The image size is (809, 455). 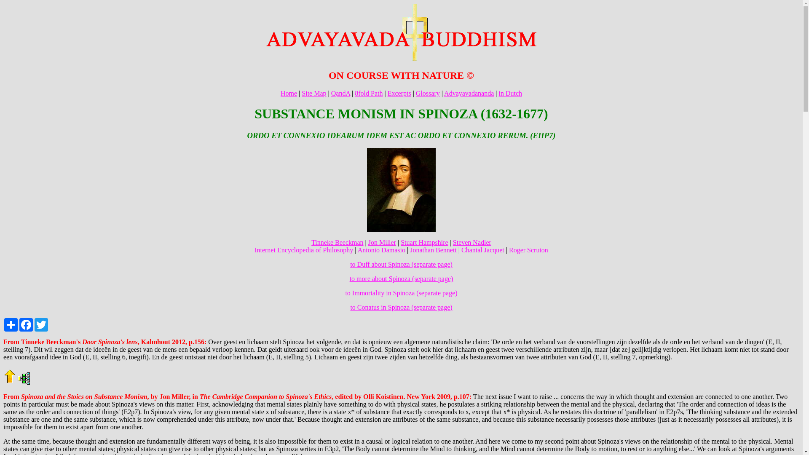 I want to click on Jonathan Bennett, so click(x=433, y=250).